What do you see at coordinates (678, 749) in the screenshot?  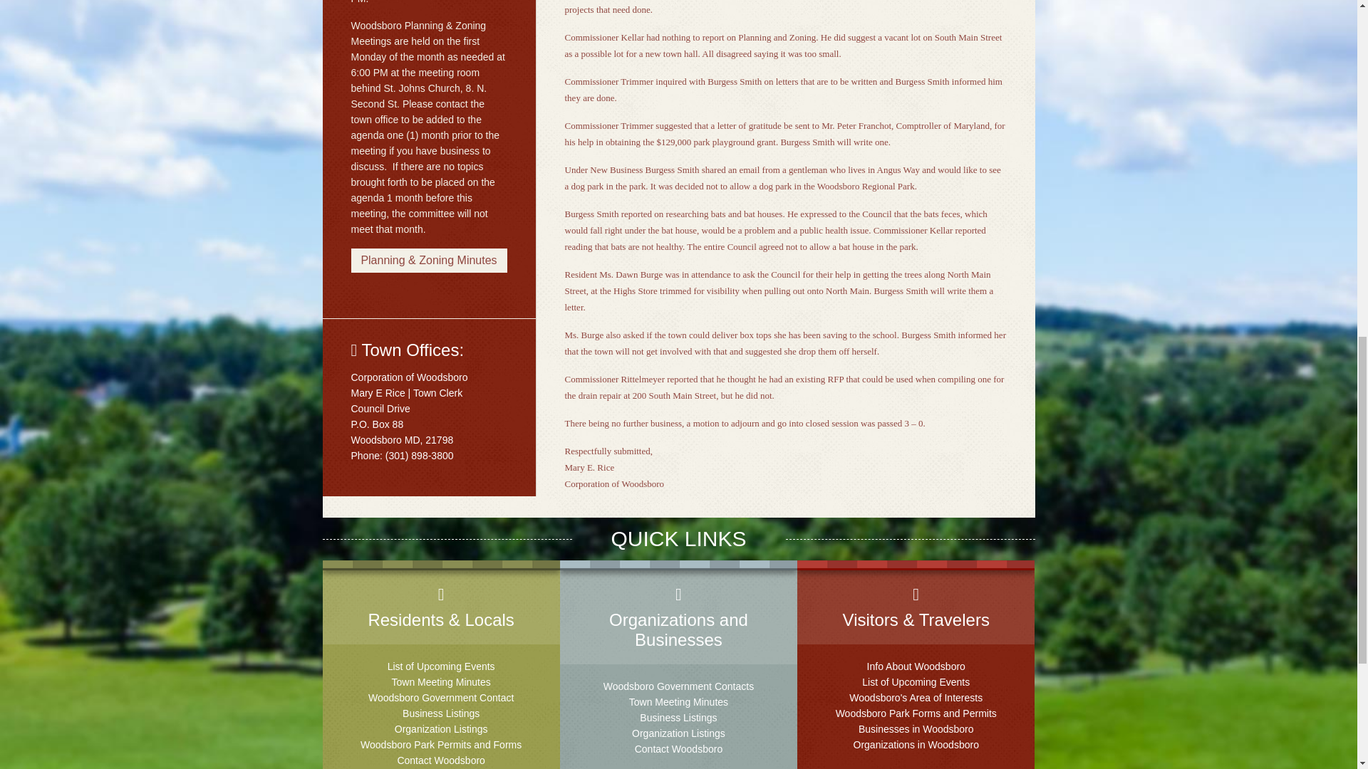 I see `Contact Woodsboro` at bounding box center [678, 749].